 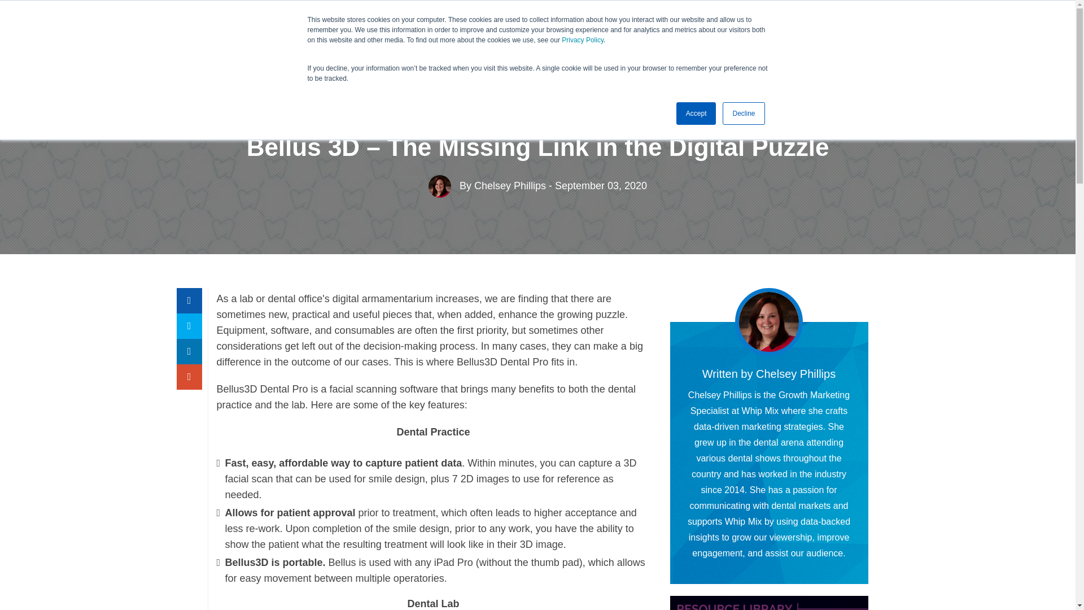 I want to click on Menu Item 3, so click(x=435, y=89).